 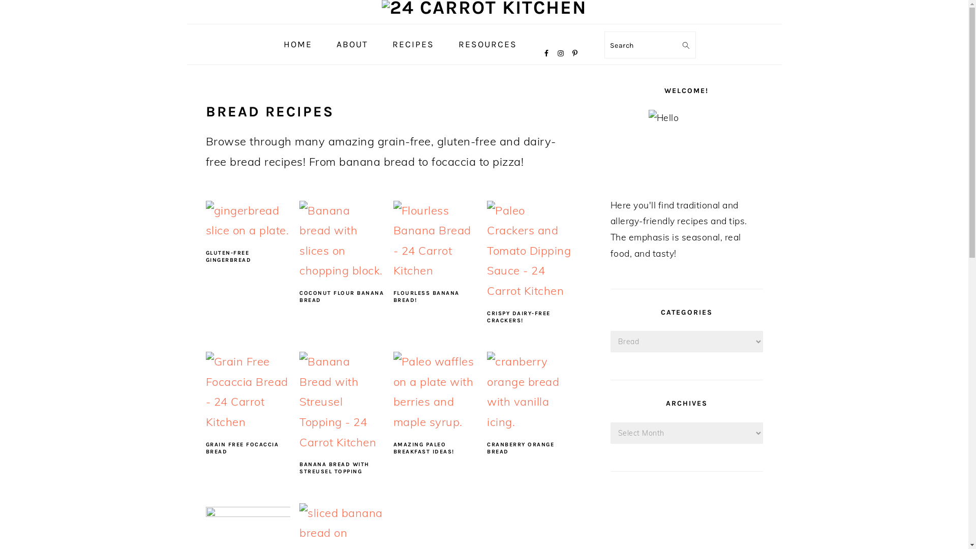 I want to click on RECIPES, so click(x=413, y=45).